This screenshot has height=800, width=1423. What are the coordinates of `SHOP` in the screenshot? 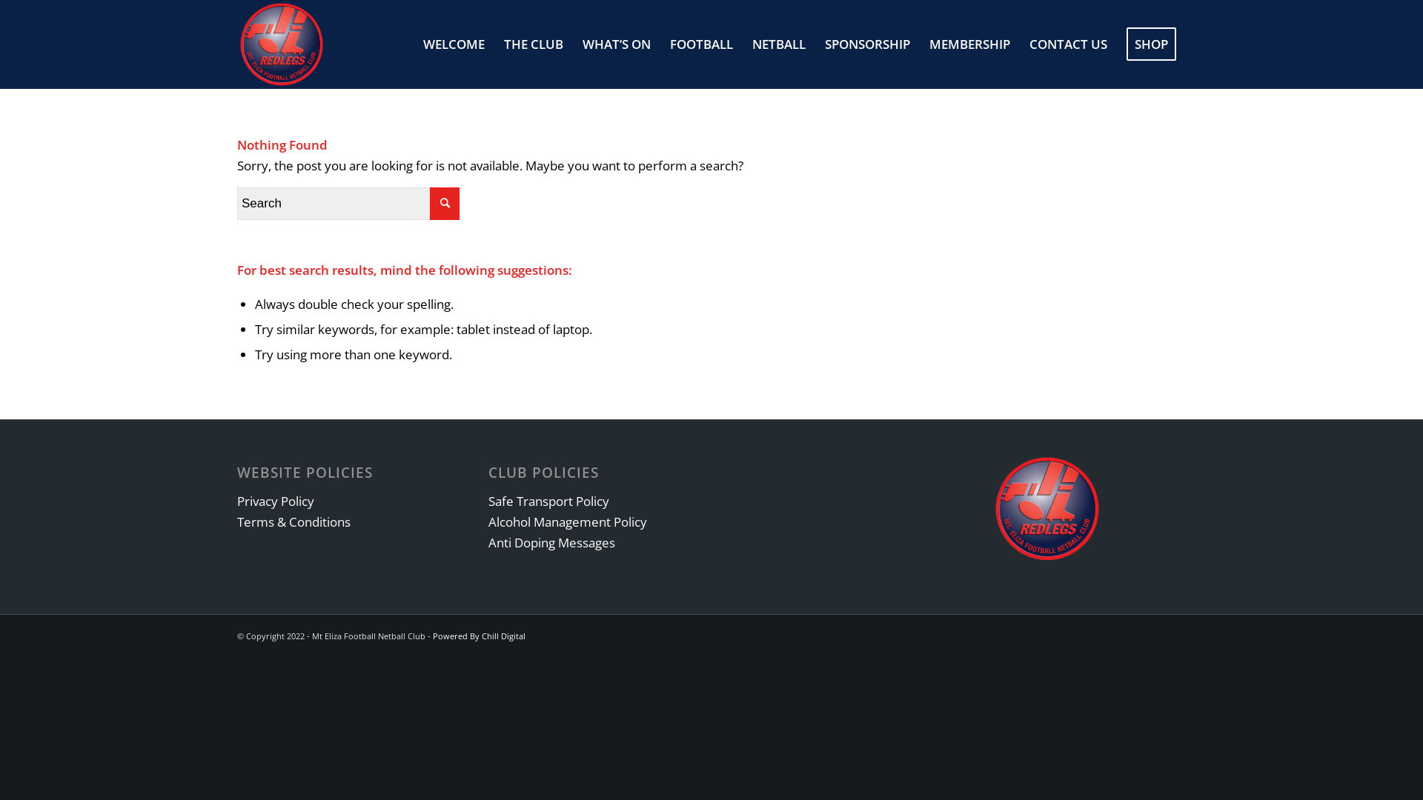 It's located at (1152, 44).